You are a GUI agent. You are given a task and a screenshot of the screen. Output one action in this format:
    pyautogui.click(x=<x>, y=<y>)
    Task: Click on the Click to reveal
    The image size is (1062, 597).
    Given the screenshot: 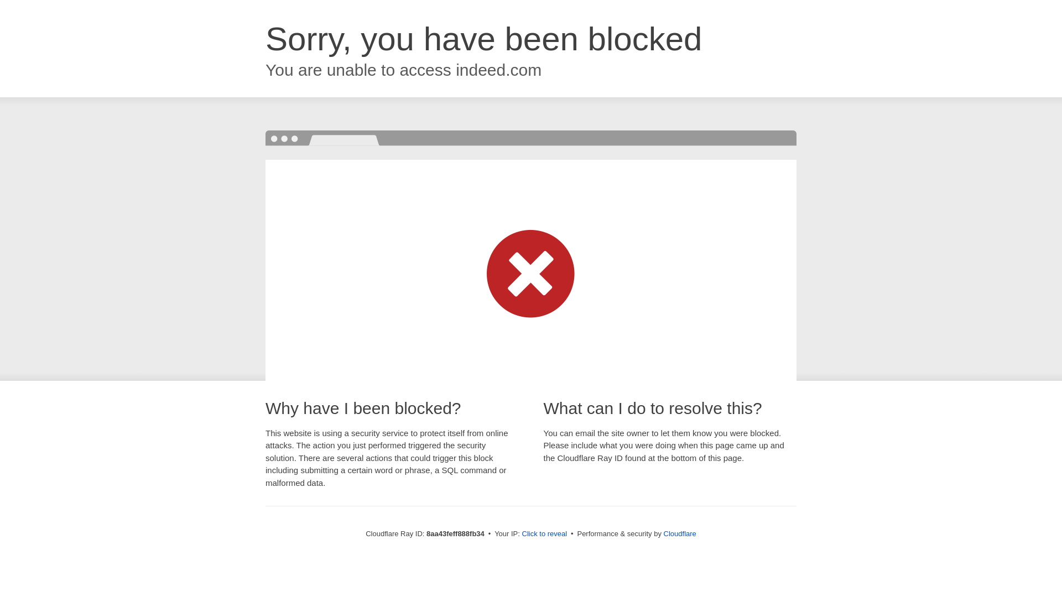 What is the action you would take?
    pyautogui.click(x=544, y=534)
    